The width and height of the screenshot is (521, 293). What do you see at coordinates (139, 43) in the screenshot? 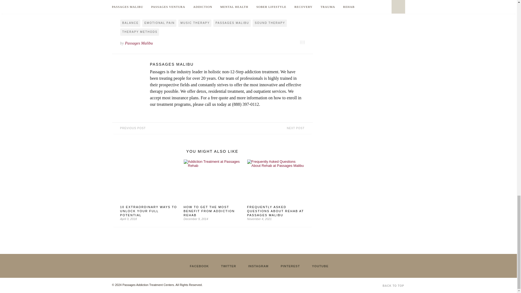
I see `Passages Malibu` at bounding box center [139, 43].